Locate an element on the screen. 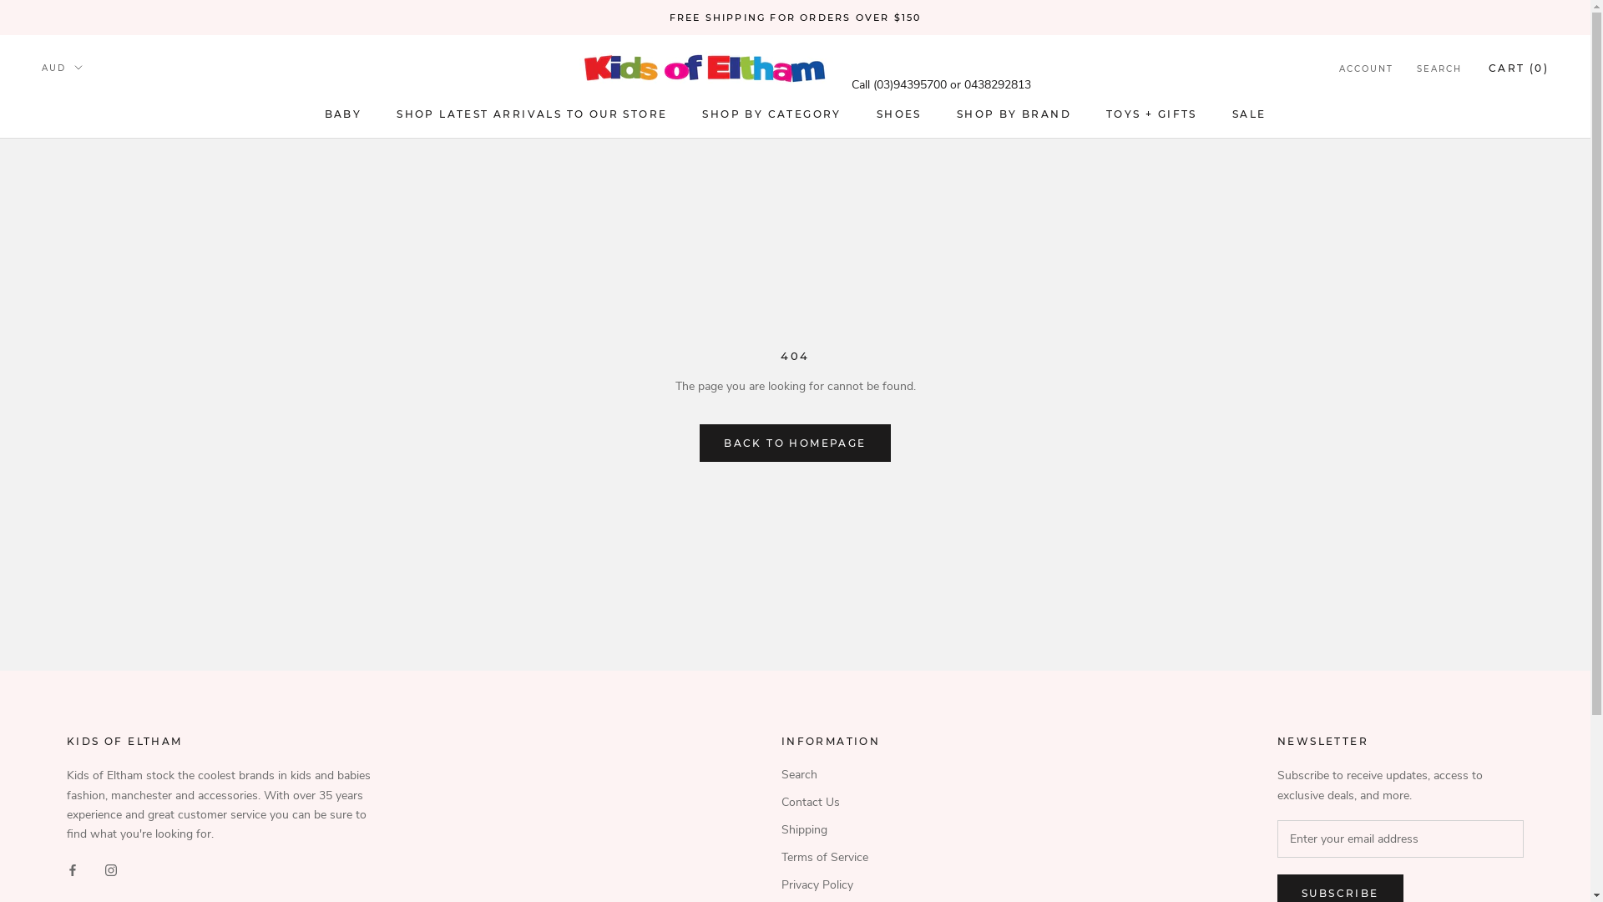 The image size is (1603, 902). Privacy Policy is located at coordinates (831, 885).